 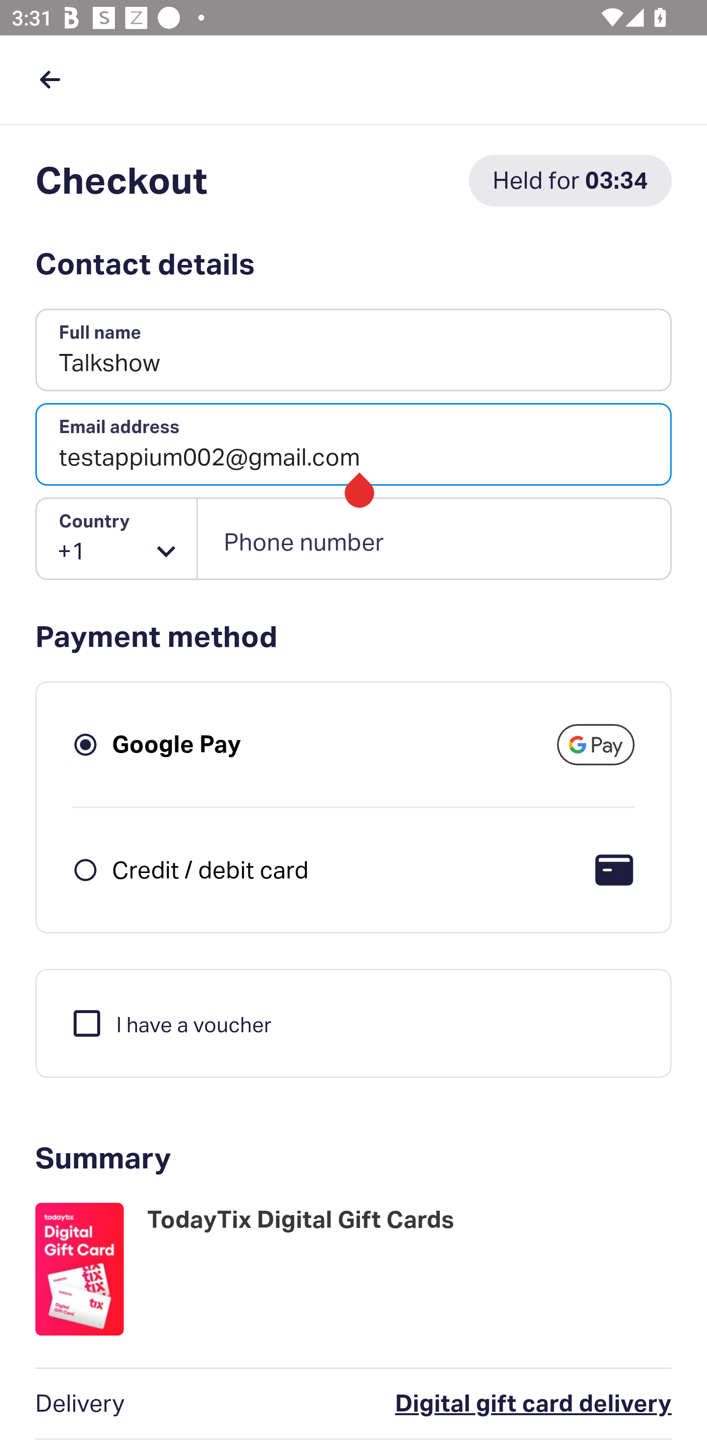 I want to click on Talkshow, so click(x=353, y=350).